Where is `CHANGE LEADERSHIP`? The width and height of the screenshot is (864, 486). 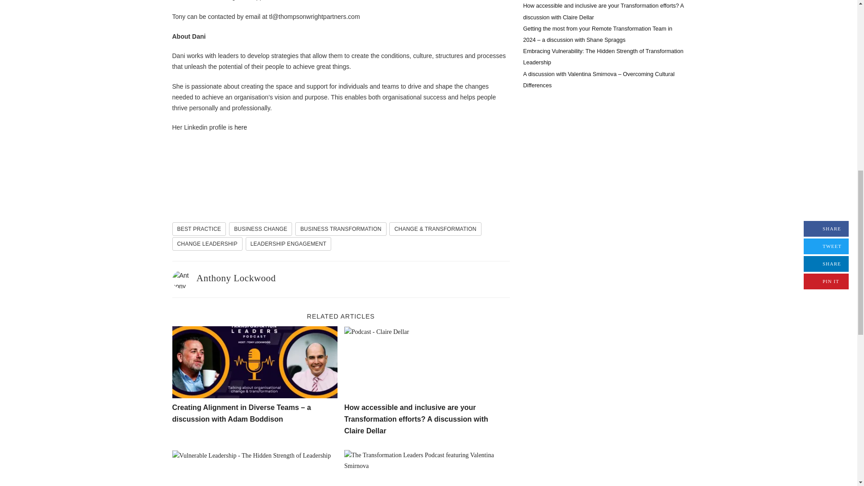
CHANGE LEADERSHIP is located at coordinates (207, 244).